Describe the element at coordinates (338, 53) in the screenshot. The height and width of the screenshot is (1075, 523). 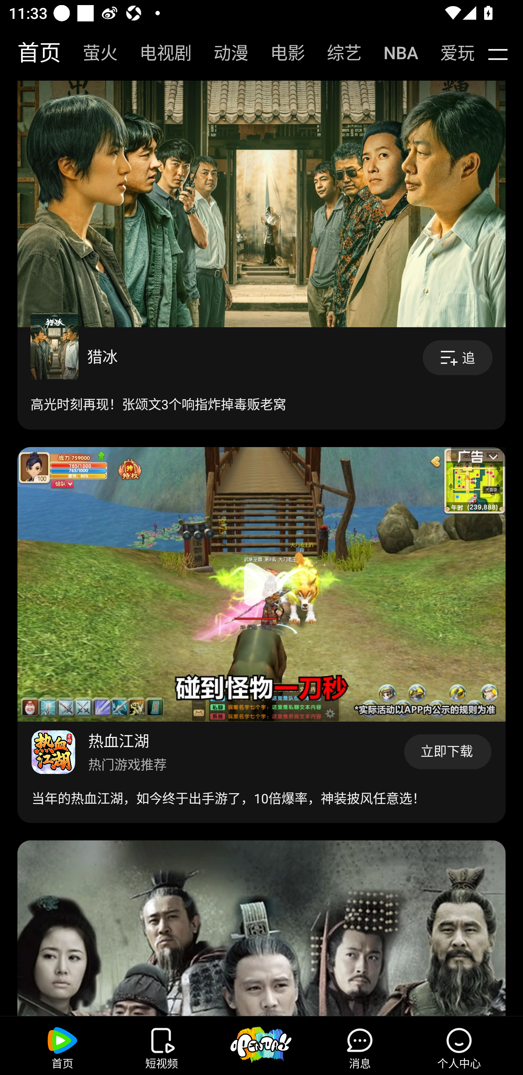
I see `综艺` at that location.